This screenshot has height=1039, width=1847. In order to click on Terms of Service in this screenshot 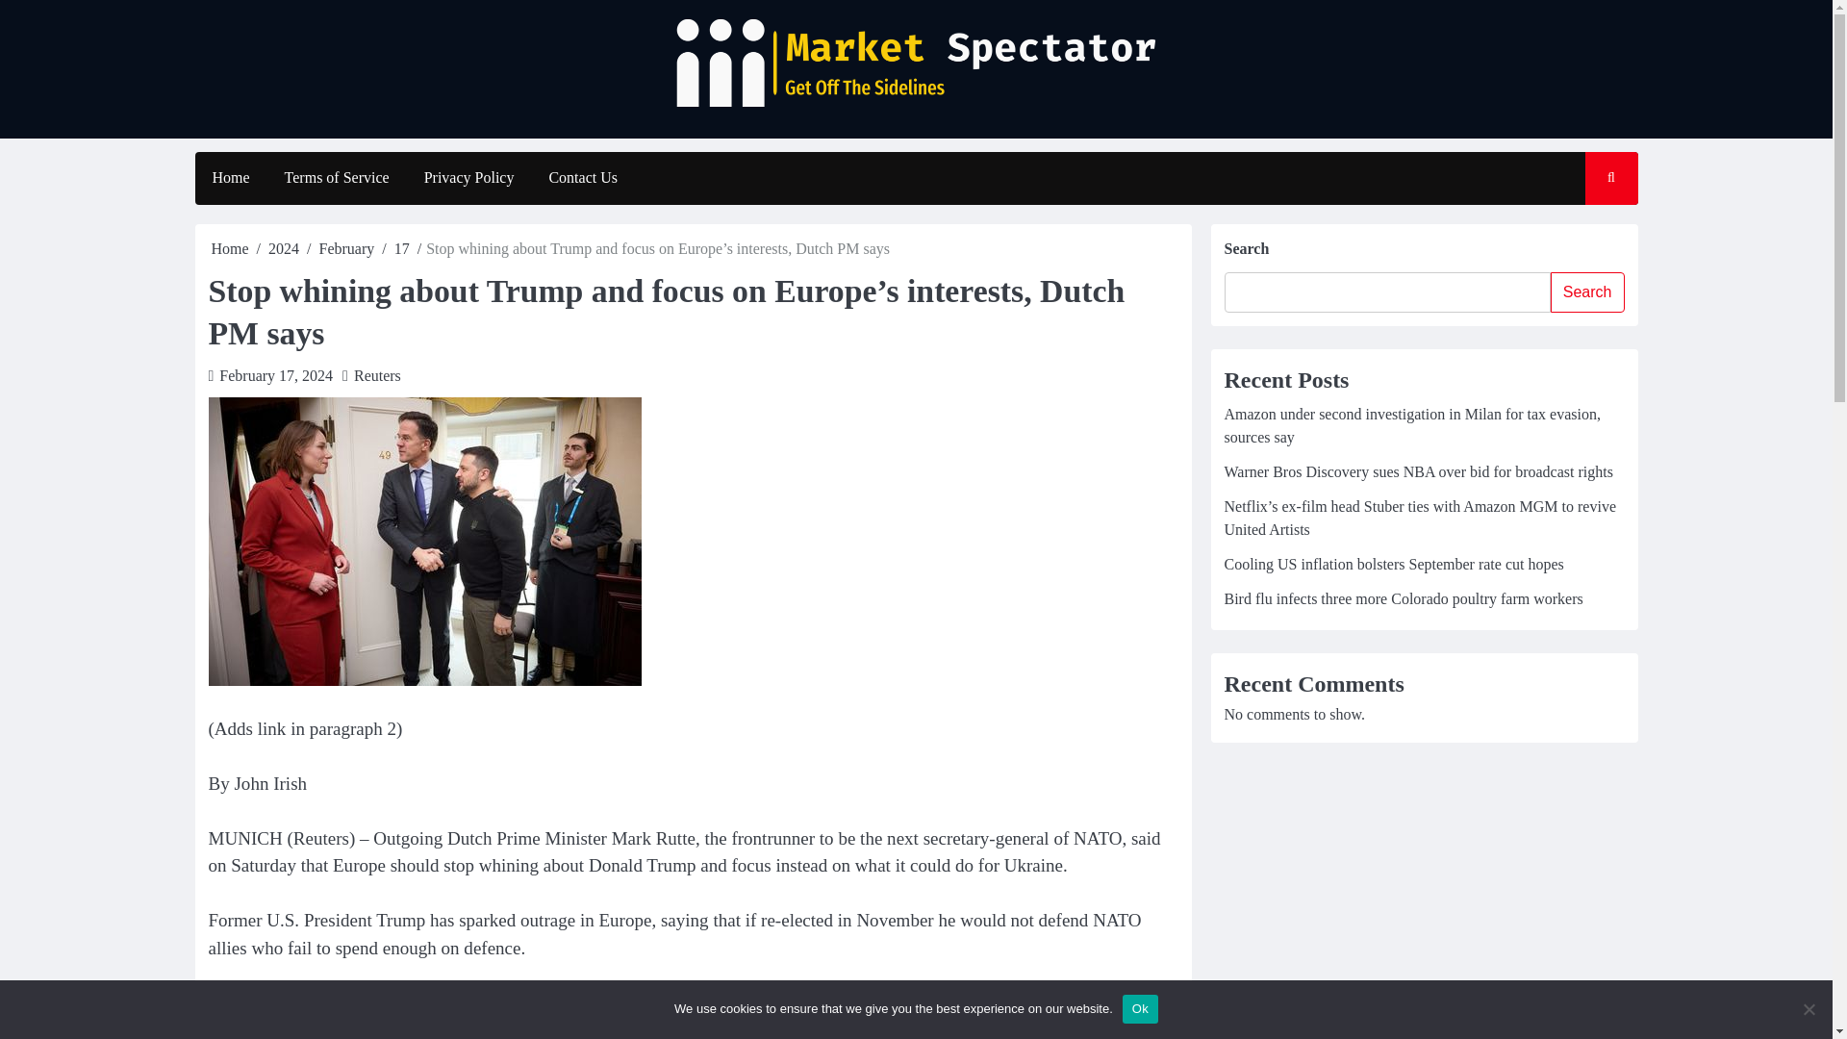, I will do `click(337, 177)`.